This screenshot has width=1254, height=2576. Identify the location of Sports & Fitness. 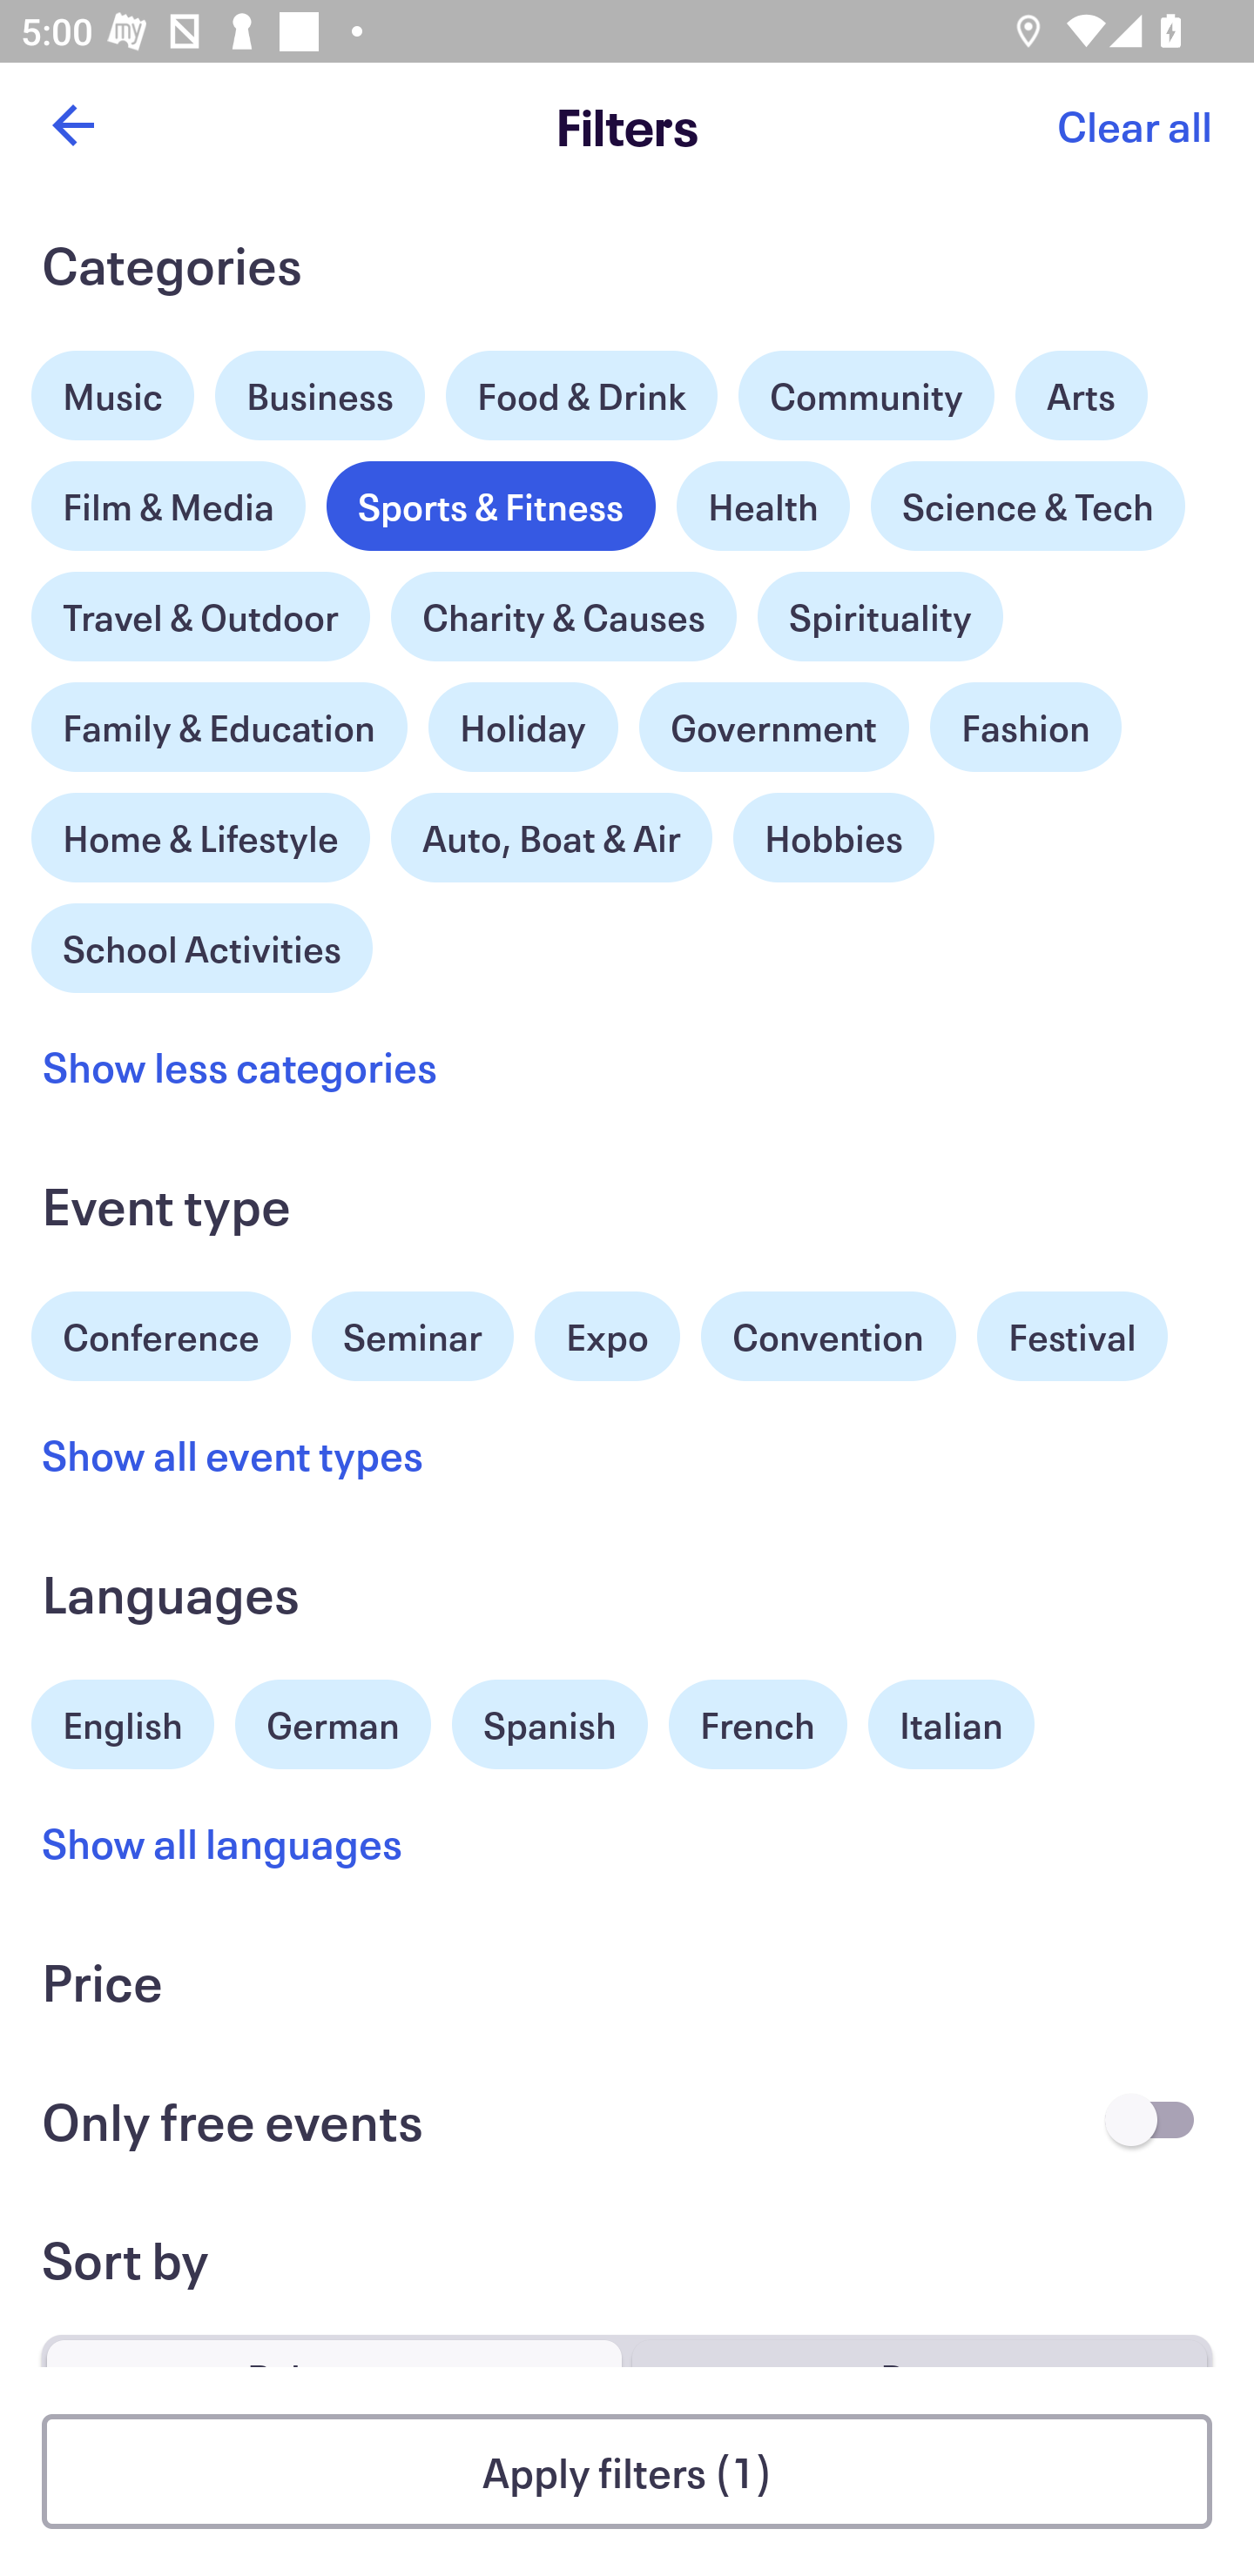
(491, 506).